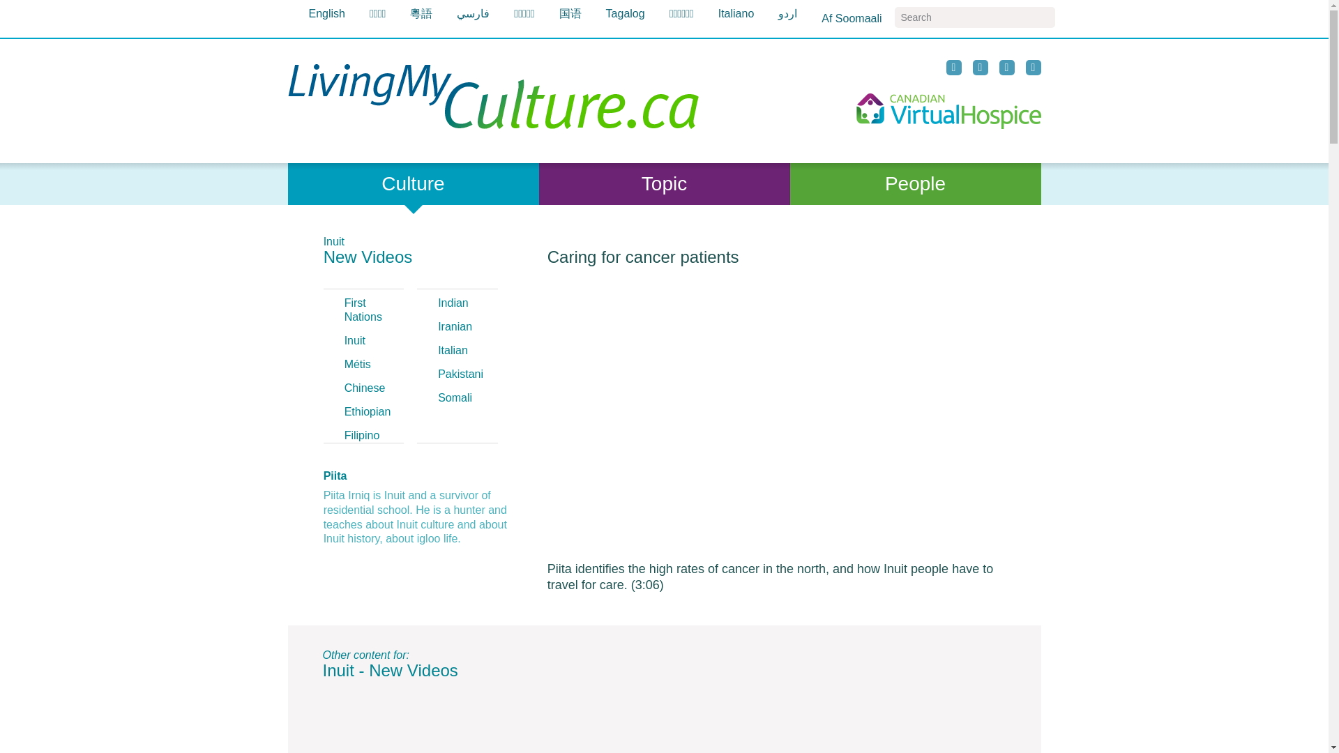 Image resolution: width=1339 pixels, height=753 pixels. What do you see at coordinates (455, 397) in the screenshot?
I see `Somali` at bounding box center [455, 397].